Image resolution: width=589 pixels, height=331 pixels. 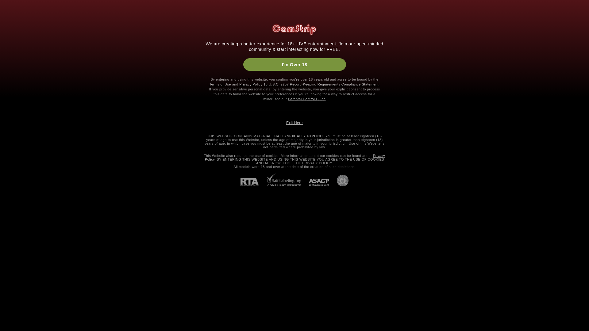 I want to click on Categories, so click(x=565, y=23).